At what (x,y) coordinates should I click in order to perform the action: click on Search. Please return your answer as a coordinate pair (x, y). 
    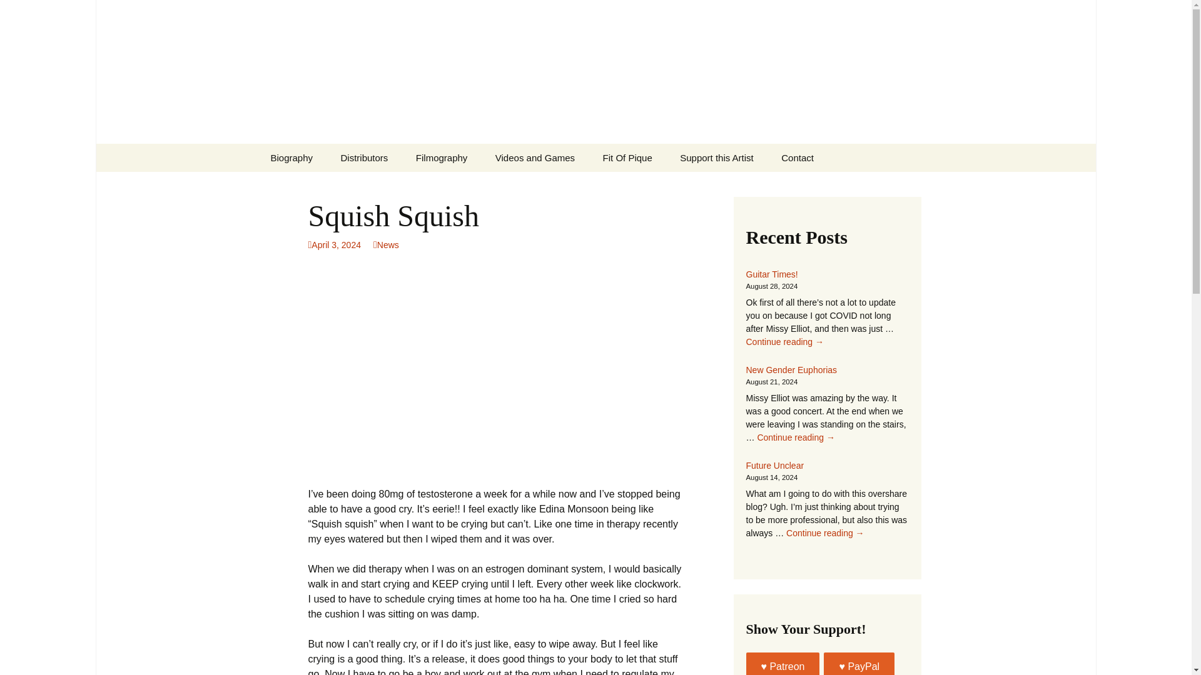
    Looking at the image, I should click on (15, 13).